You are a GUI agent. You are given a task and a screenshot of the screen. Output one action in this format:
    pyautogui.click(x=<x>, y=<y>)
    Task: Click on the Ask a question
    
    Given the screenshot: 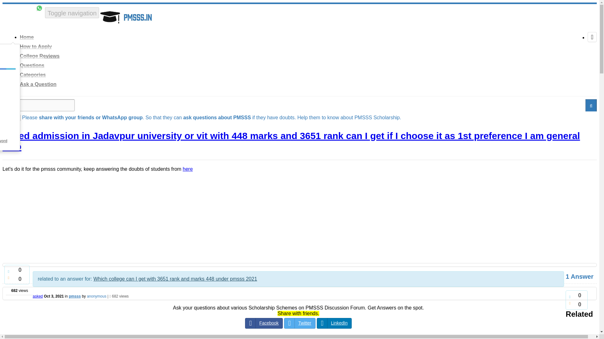 What is the action you would take?
    pyautogui.click(x=22, y=9)
    